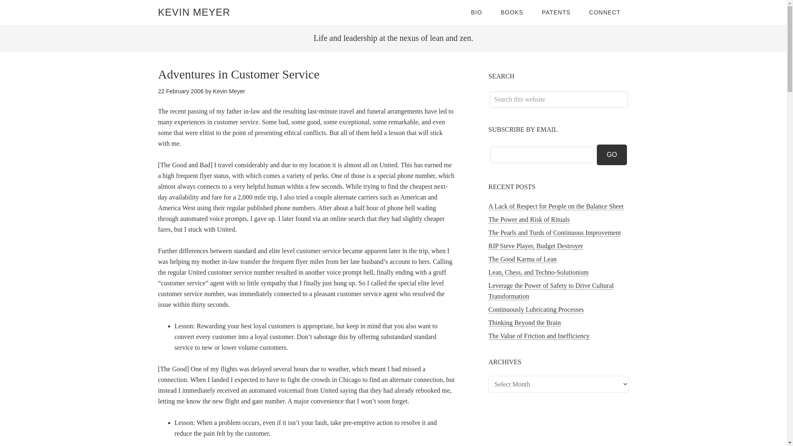  I want to click on A Lack of Respect for People on the Balance Sheet, so click(556, 206).